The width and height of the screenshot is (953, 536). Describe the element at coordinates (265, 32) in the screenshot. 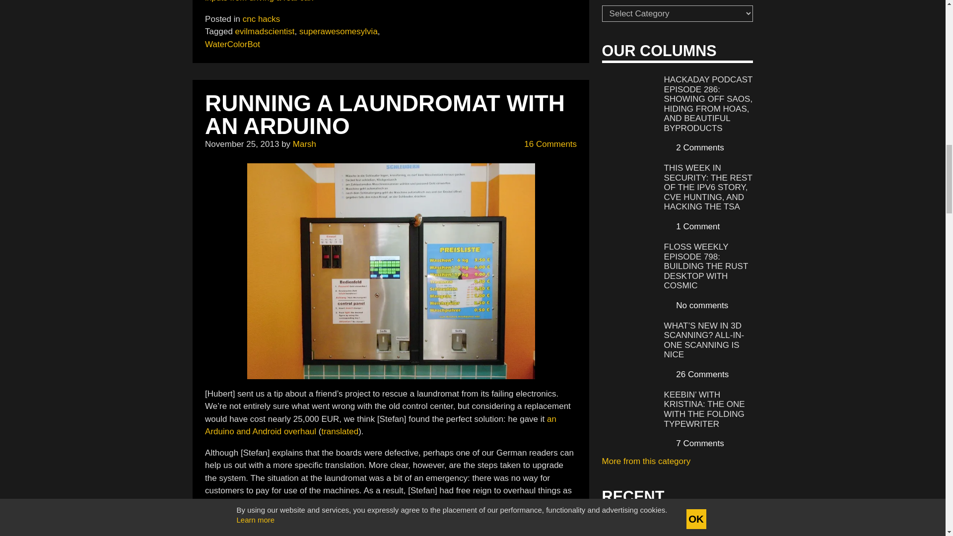

I see `evilmadscientist` at that location.